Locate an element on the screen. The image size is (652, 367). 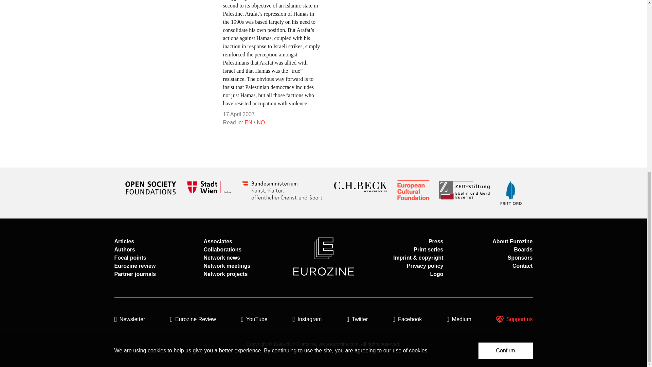
Confirm is located at coordinates (505, 27).